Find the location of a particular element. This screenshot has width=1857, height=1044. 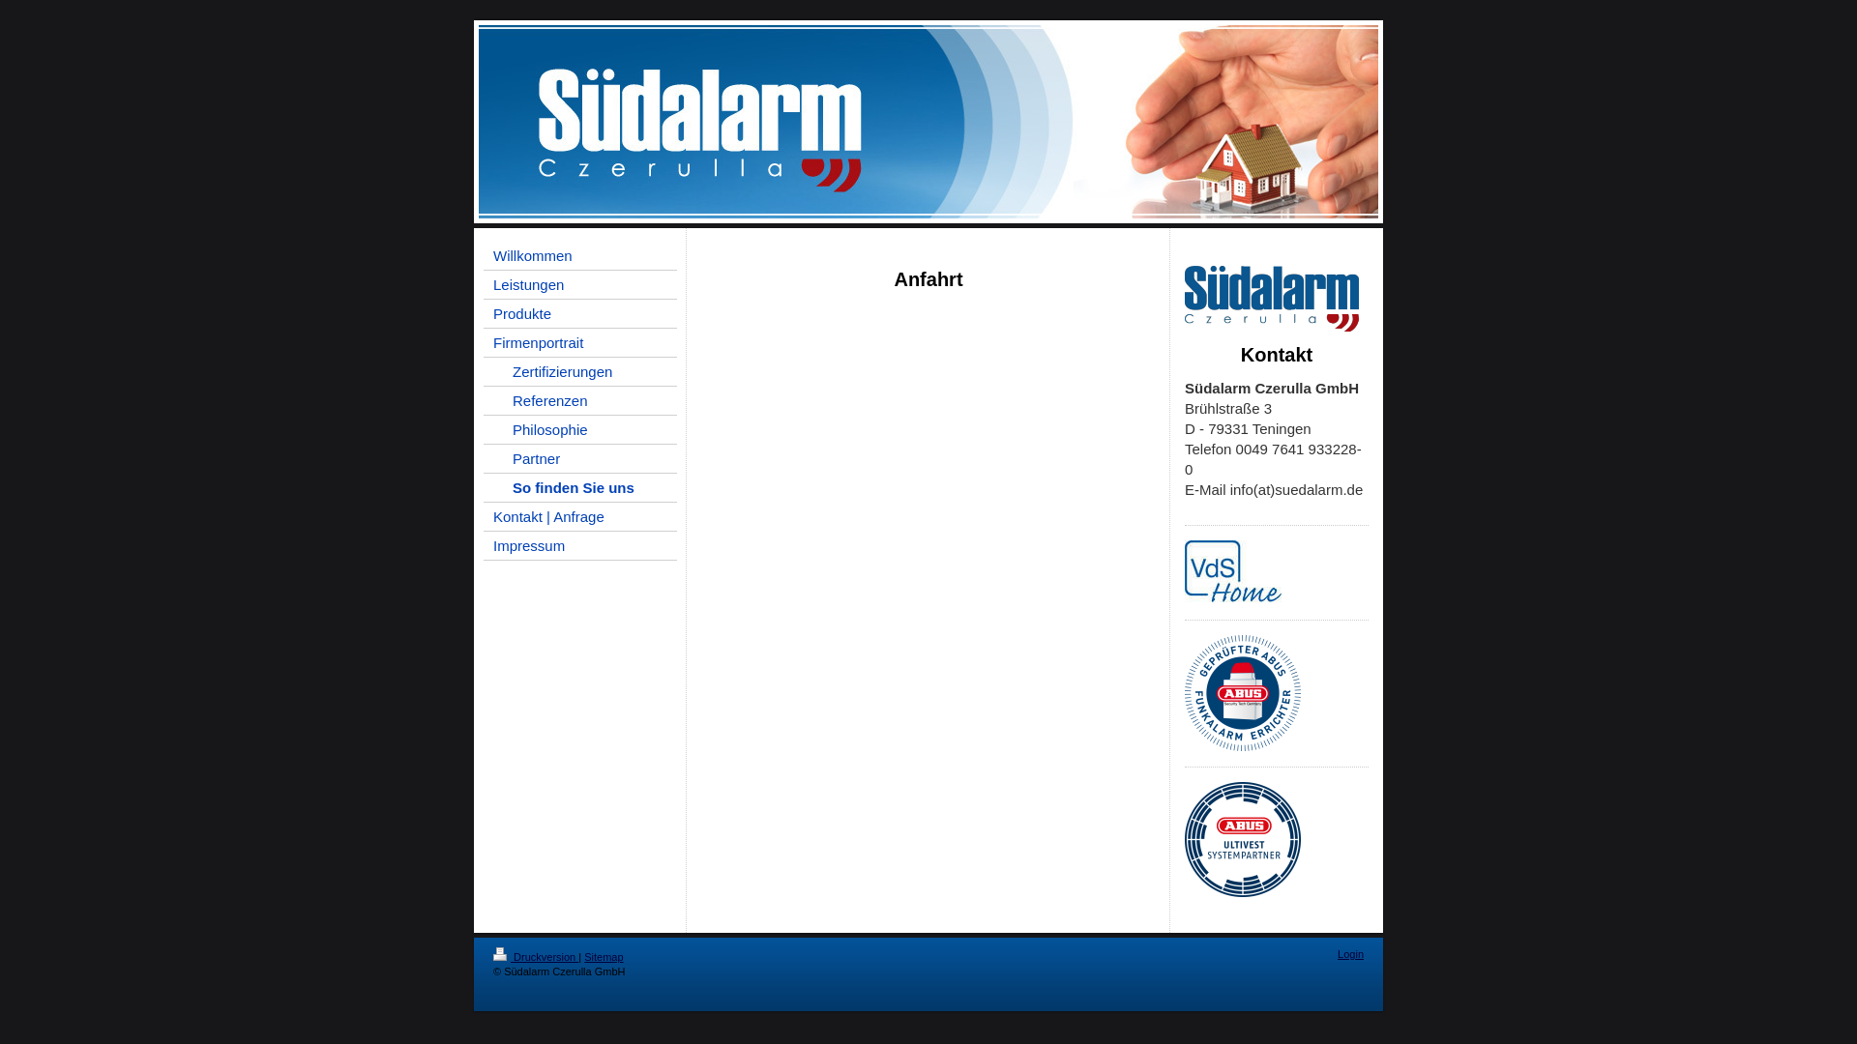

Sitemap is located at coordinates (604, 957).